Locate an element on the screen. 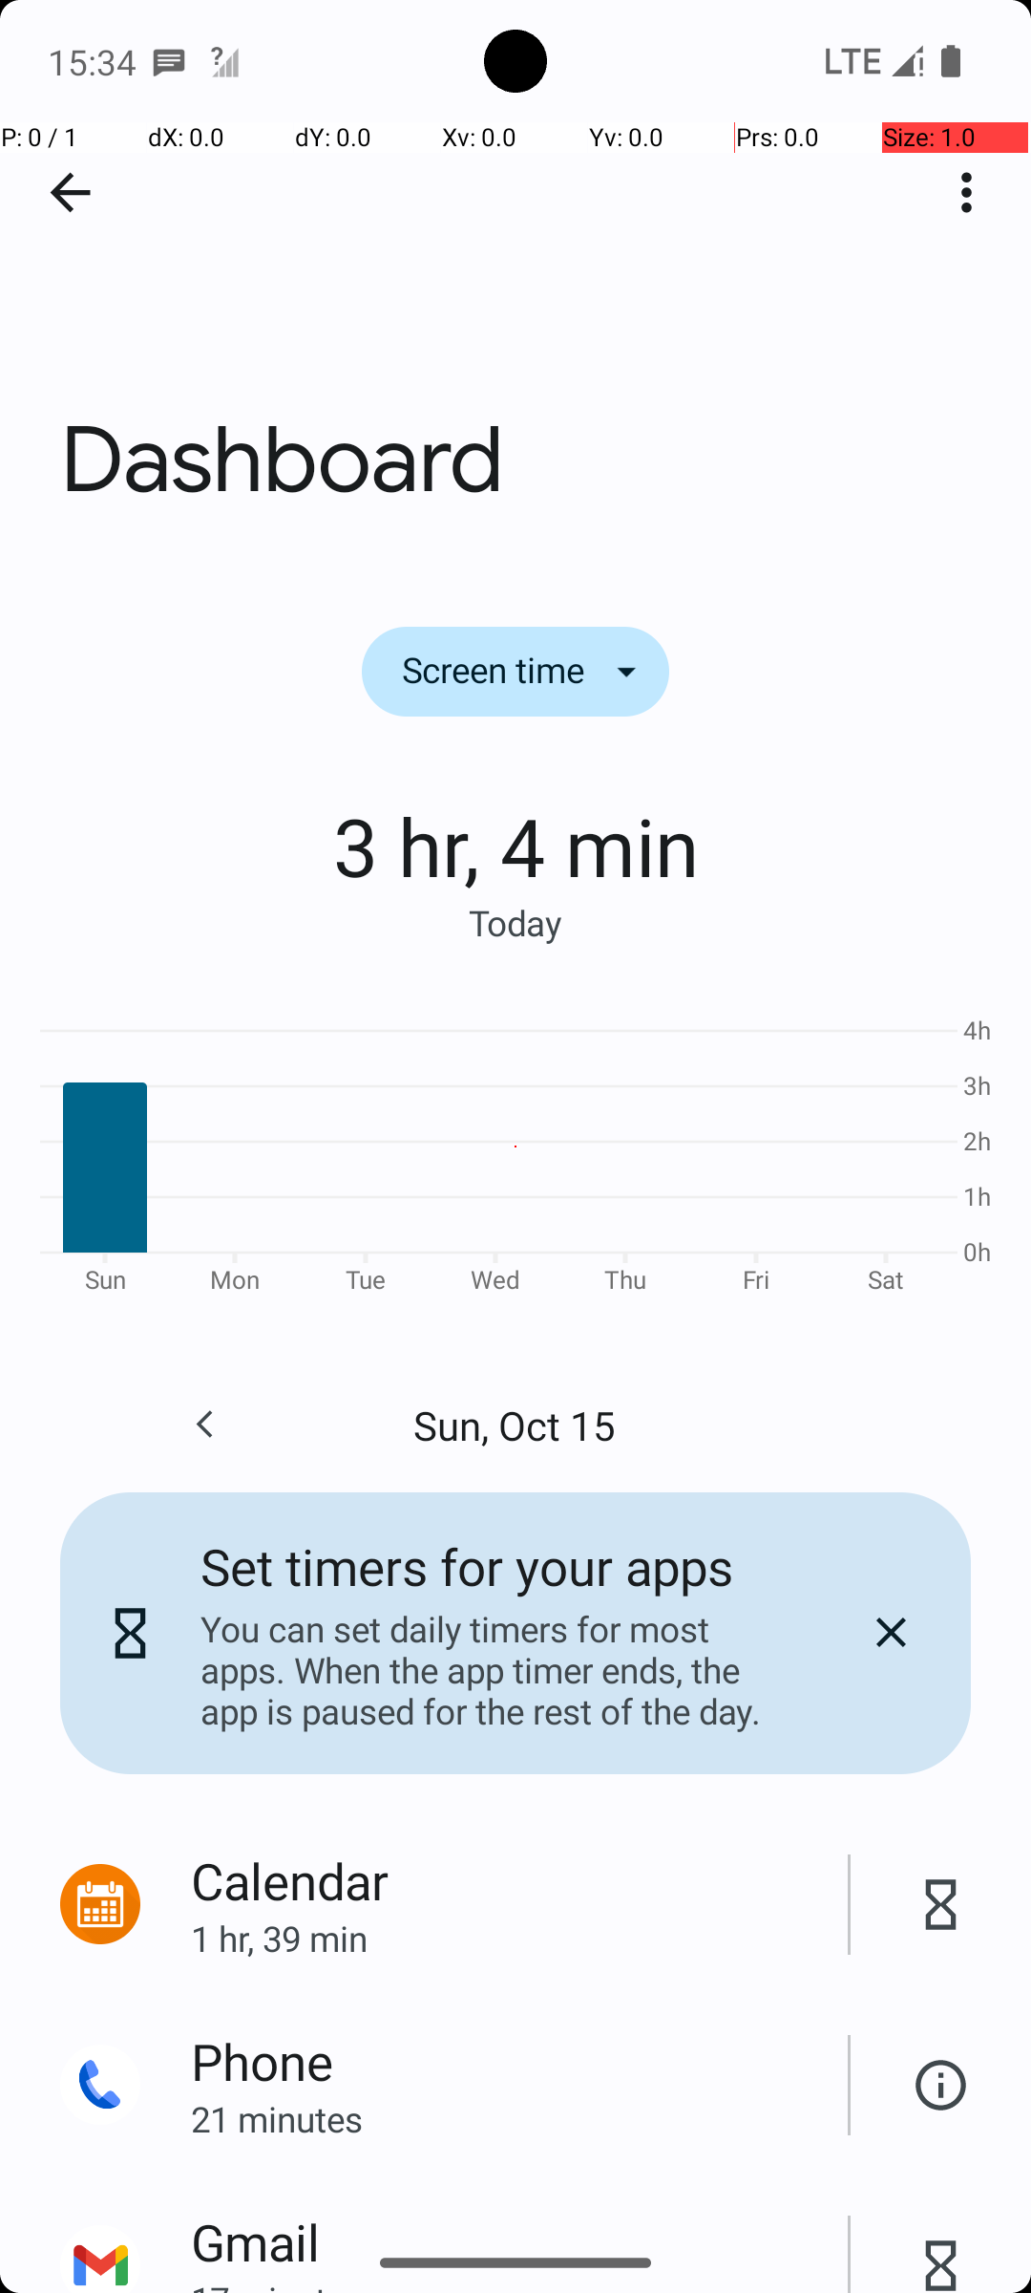 The image size is (1031, 2293). Can't set timer is located at coordinates (941, 2085).